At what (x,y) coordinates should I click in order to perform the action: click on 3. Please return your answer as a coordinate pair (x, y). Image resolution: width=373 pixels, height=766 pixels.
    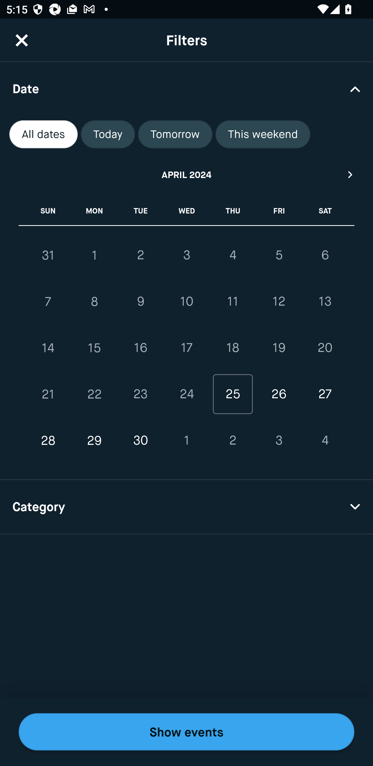
    Looking at the image, I should click on (187, 255).